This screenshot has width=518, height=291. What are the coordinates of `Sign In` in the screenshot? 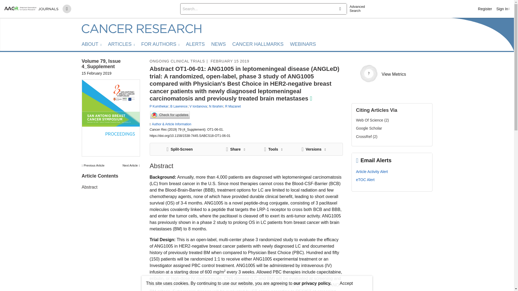 It's located at (503, 9).